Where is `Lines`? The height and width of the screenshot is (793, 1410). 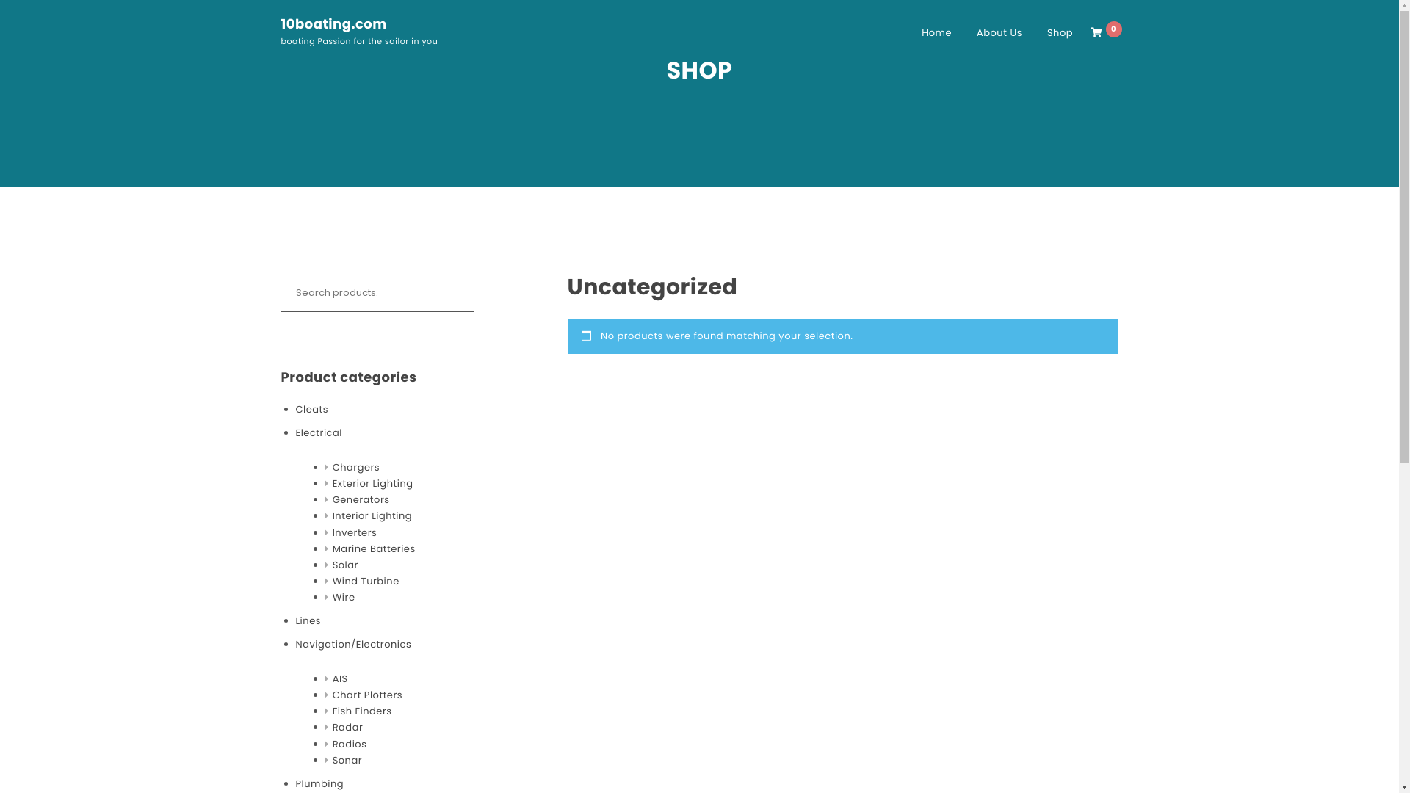
Lines is located at coordinates (308, 621).